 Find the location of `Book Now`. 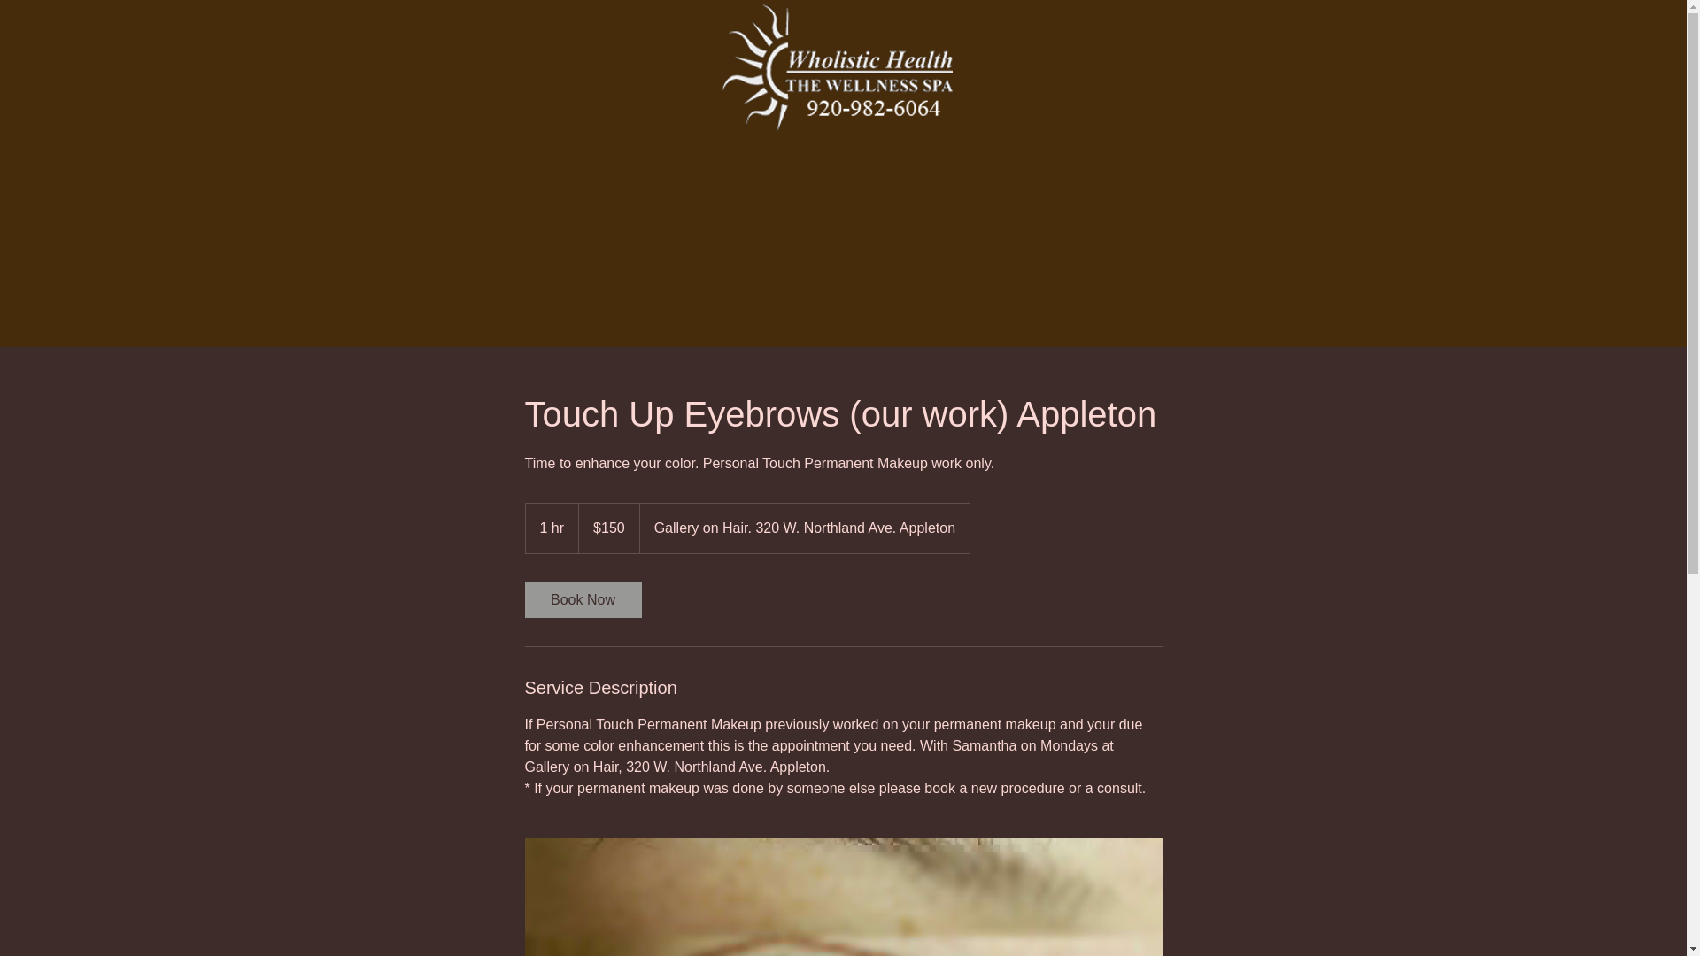

Book Now is located at coordinates (582, 599).